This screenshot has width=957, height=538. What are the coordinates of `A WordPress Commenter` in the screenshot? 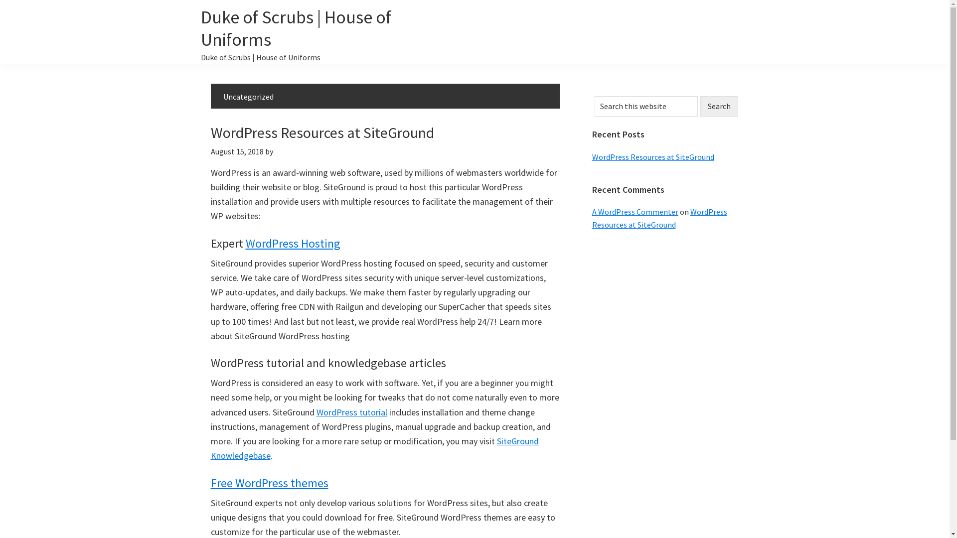 It's located at (635, 212).